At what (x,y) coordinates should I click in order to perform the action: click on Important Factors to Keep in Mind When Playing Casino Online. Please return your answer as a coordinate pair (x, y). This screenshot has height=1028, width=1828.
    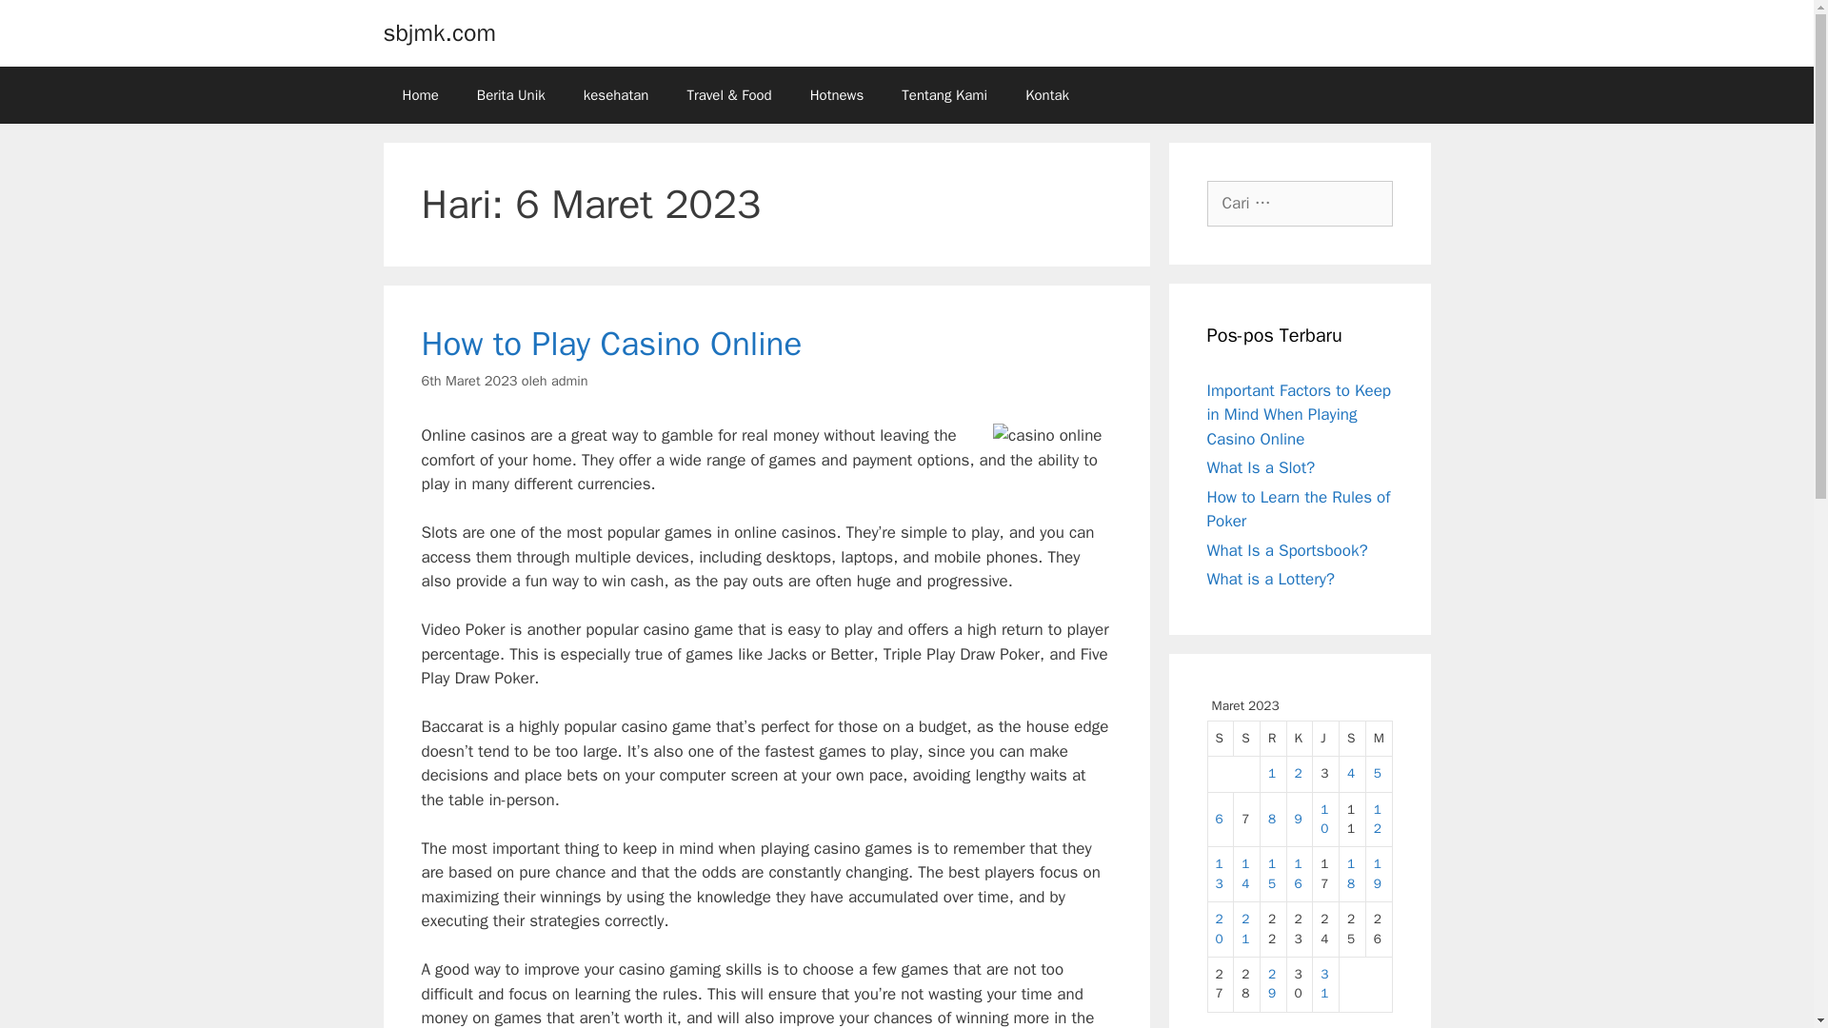
    Looking at the image, I should click on (1299, 414).